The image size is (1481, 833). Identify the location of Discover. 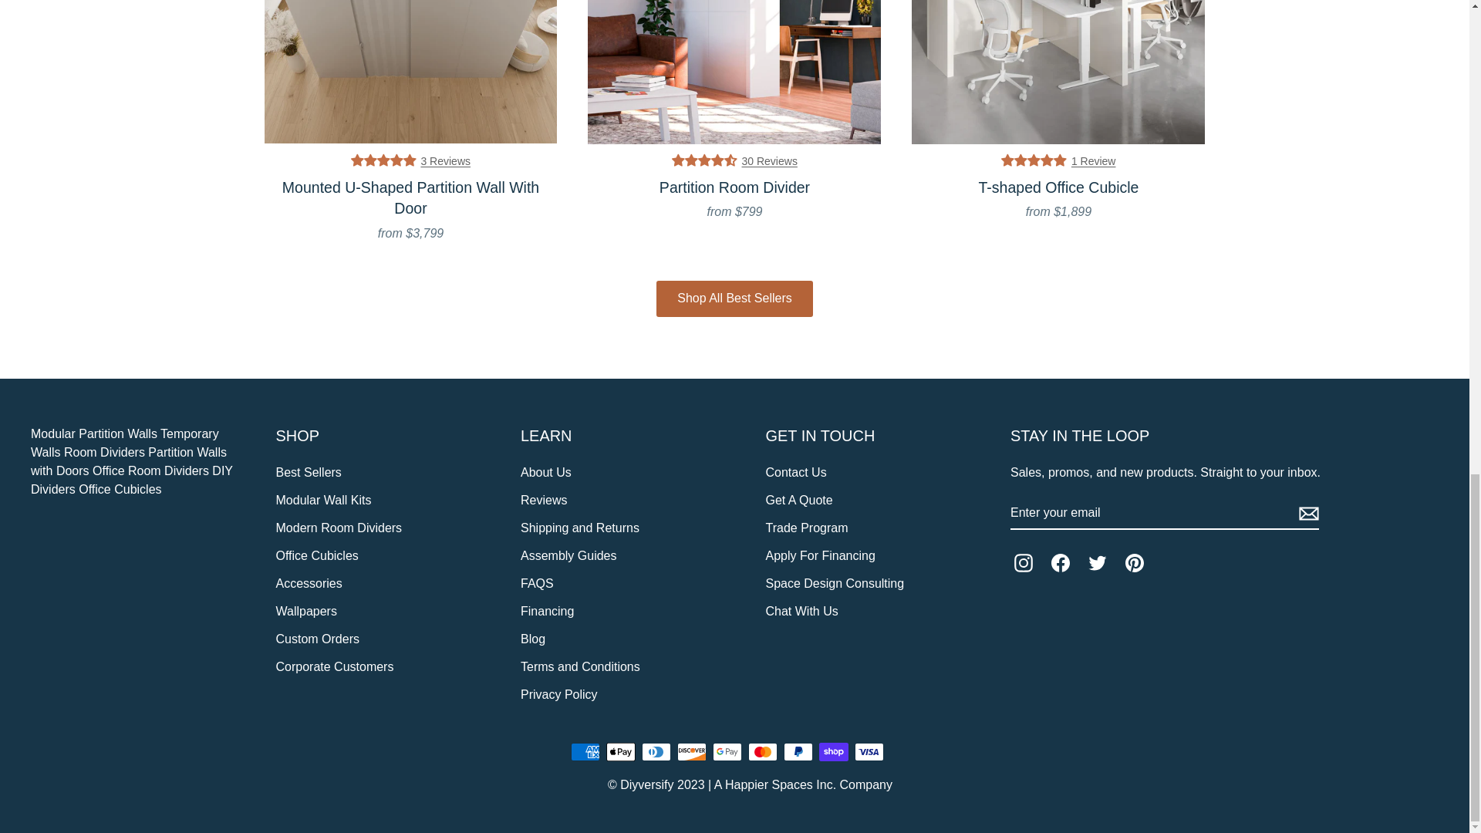
(691, 752).